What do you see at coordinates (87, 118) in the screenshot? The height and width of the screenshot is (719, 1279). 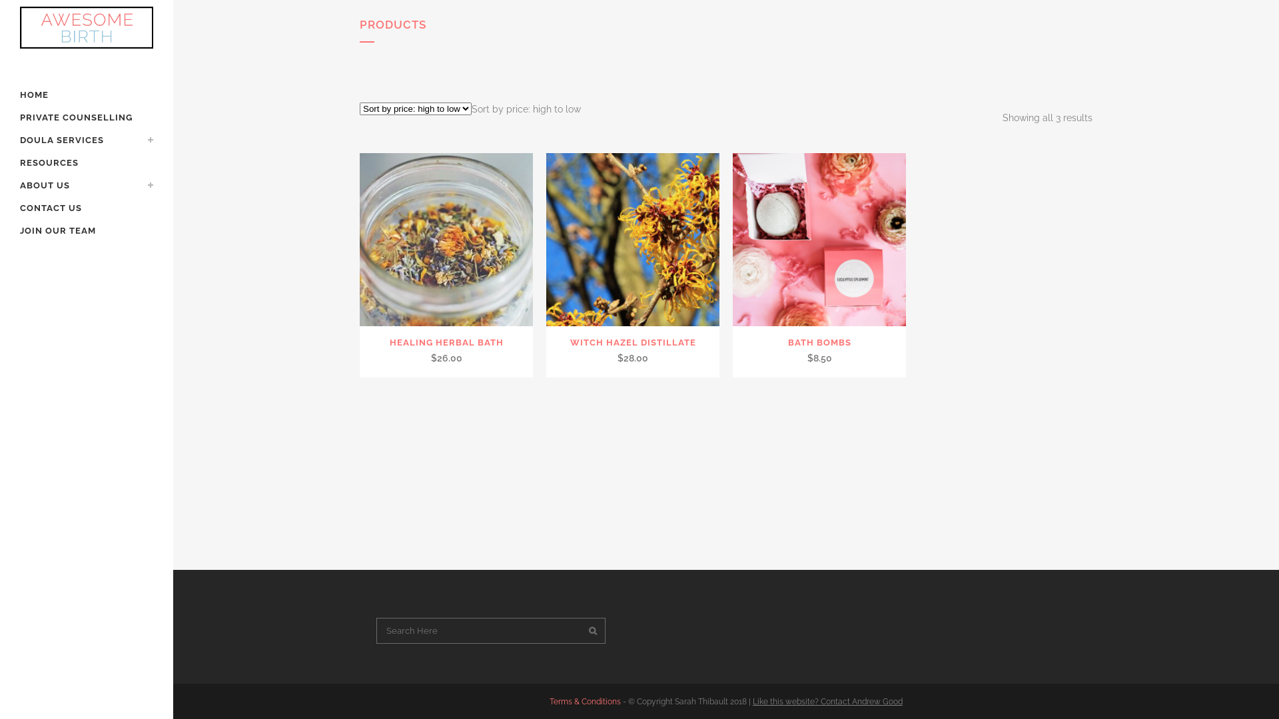 I see `PRIVATE COUNSELLING` at bounding box center [87, 118].